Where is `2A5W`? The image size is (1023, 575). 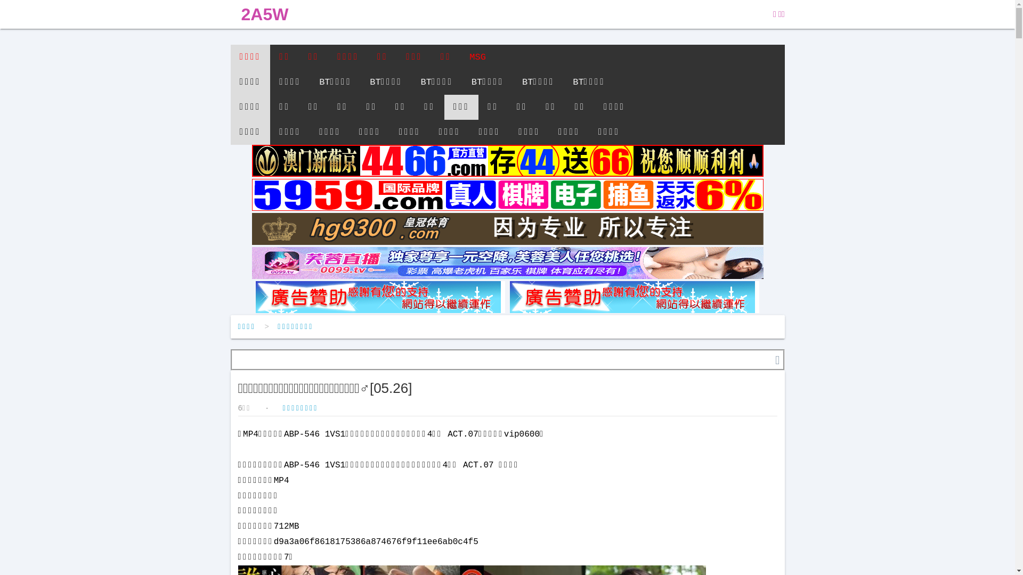 2A5W is located at coordinates (264, 14).